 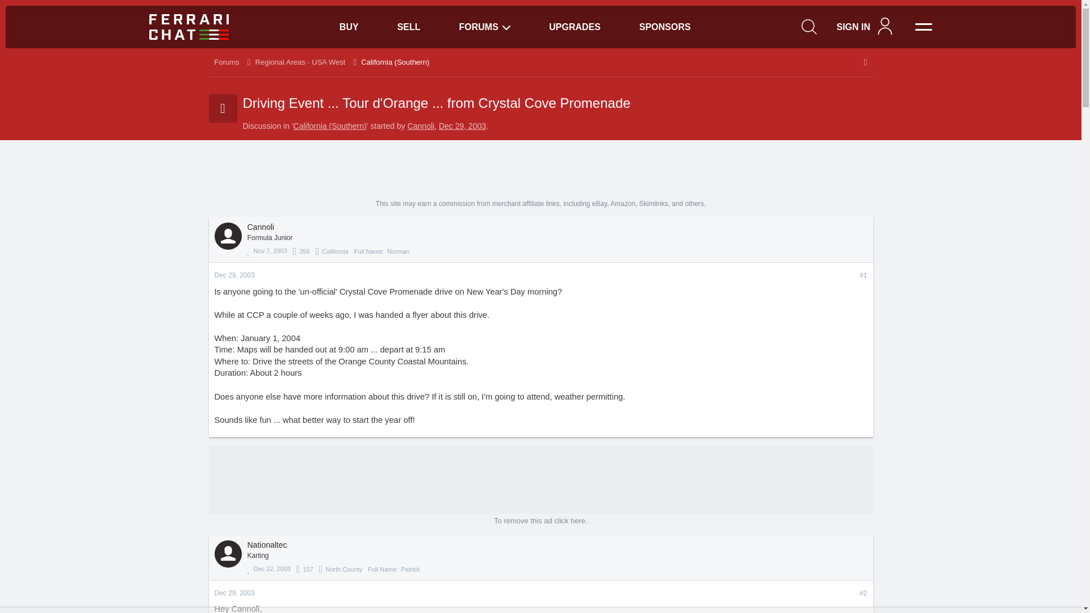 What do you see at coordinates (865, 62) in the screenshot?
I see `Open quick navigation` at bounding box center [865, 62].